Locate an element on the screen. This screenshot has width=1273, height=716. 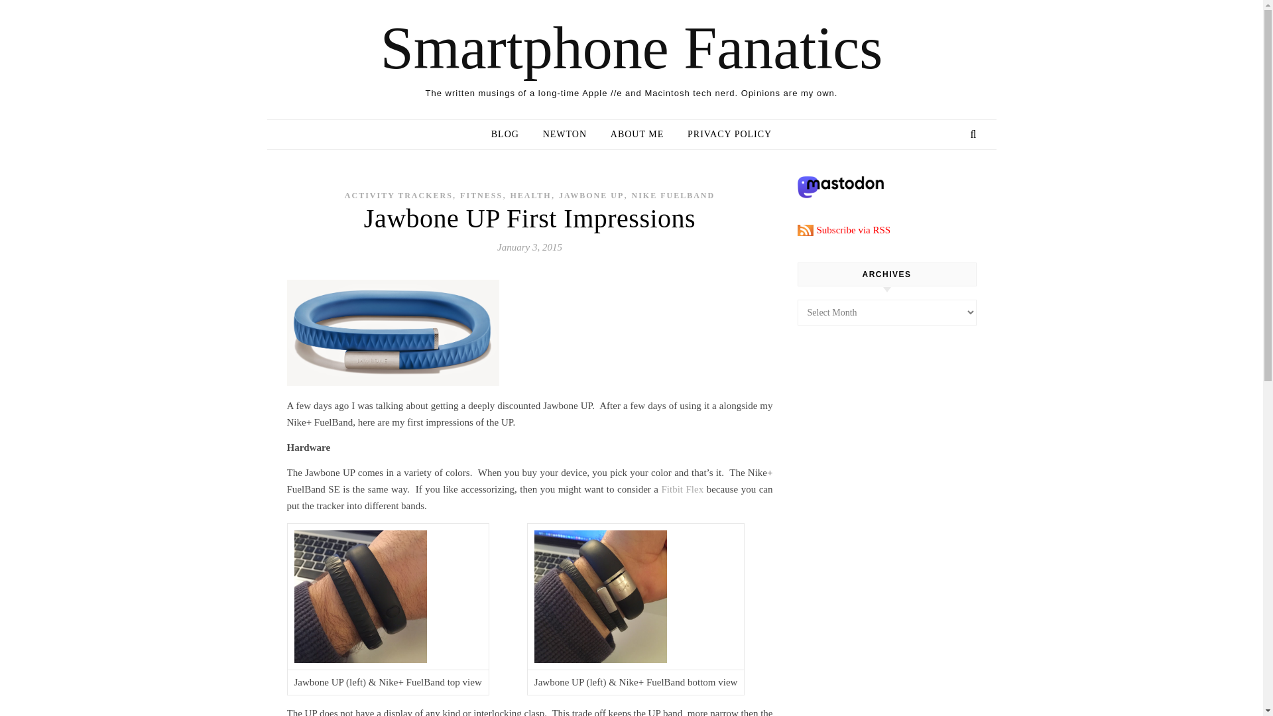
Fitbit Flex is located at coordinates (683, 489).